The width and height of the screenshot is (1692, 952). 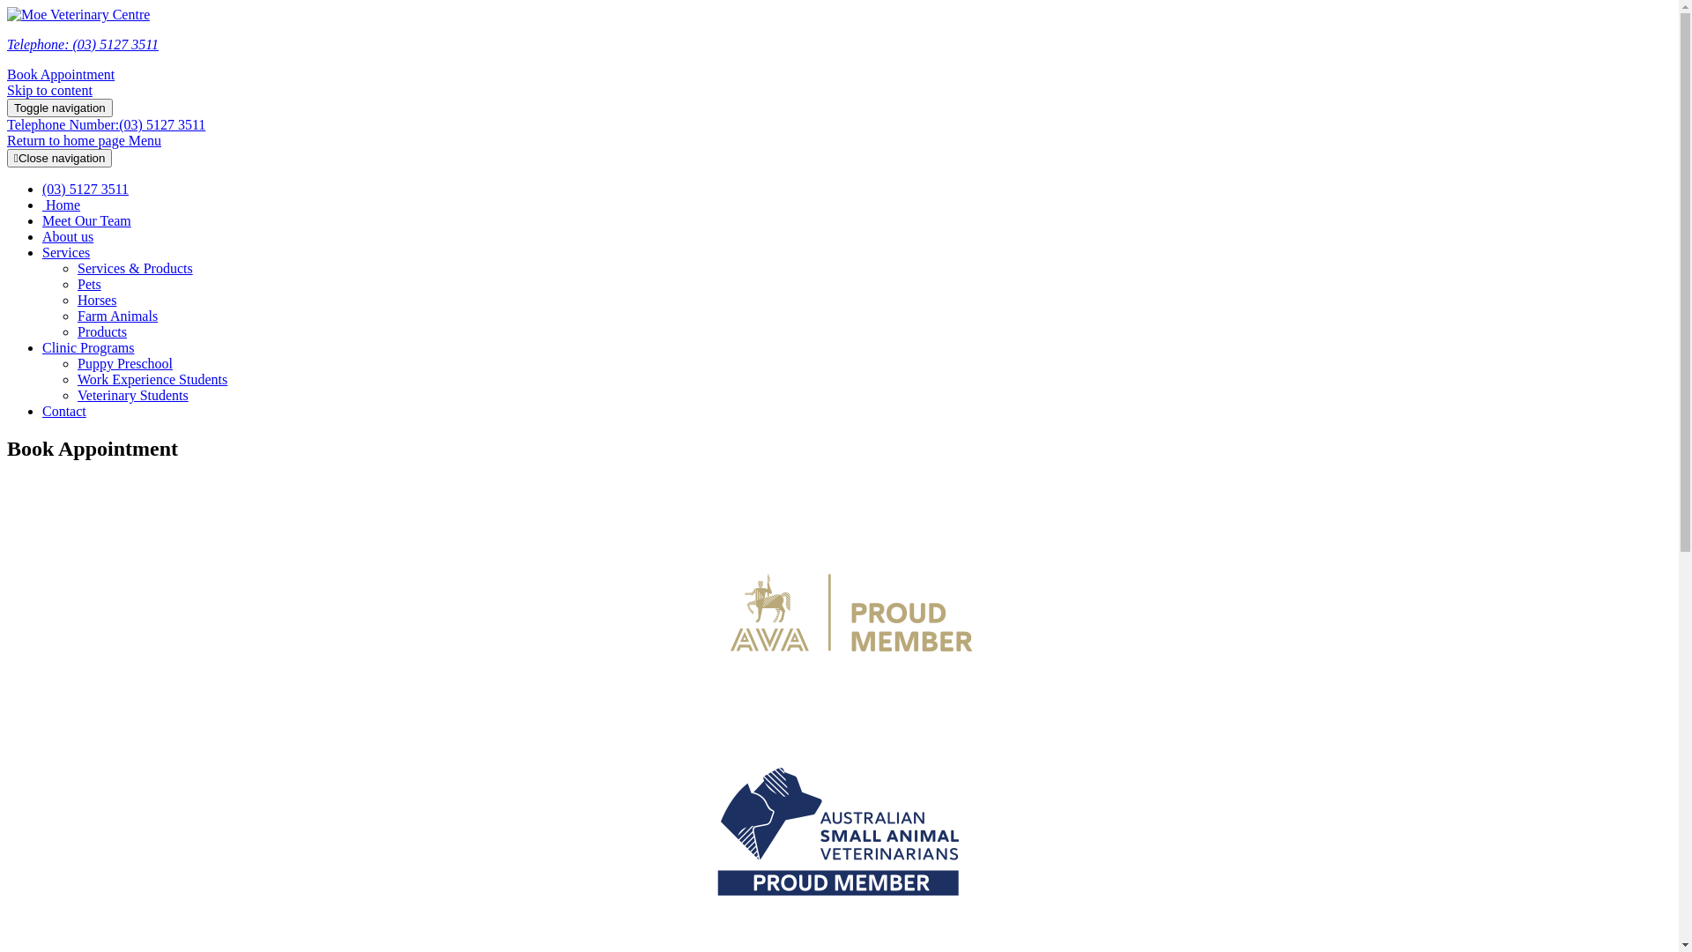 What do you see at coordinates (86, 220) in the screenshot?
I see `Meet Our Team` at bounding box center [86, 220].